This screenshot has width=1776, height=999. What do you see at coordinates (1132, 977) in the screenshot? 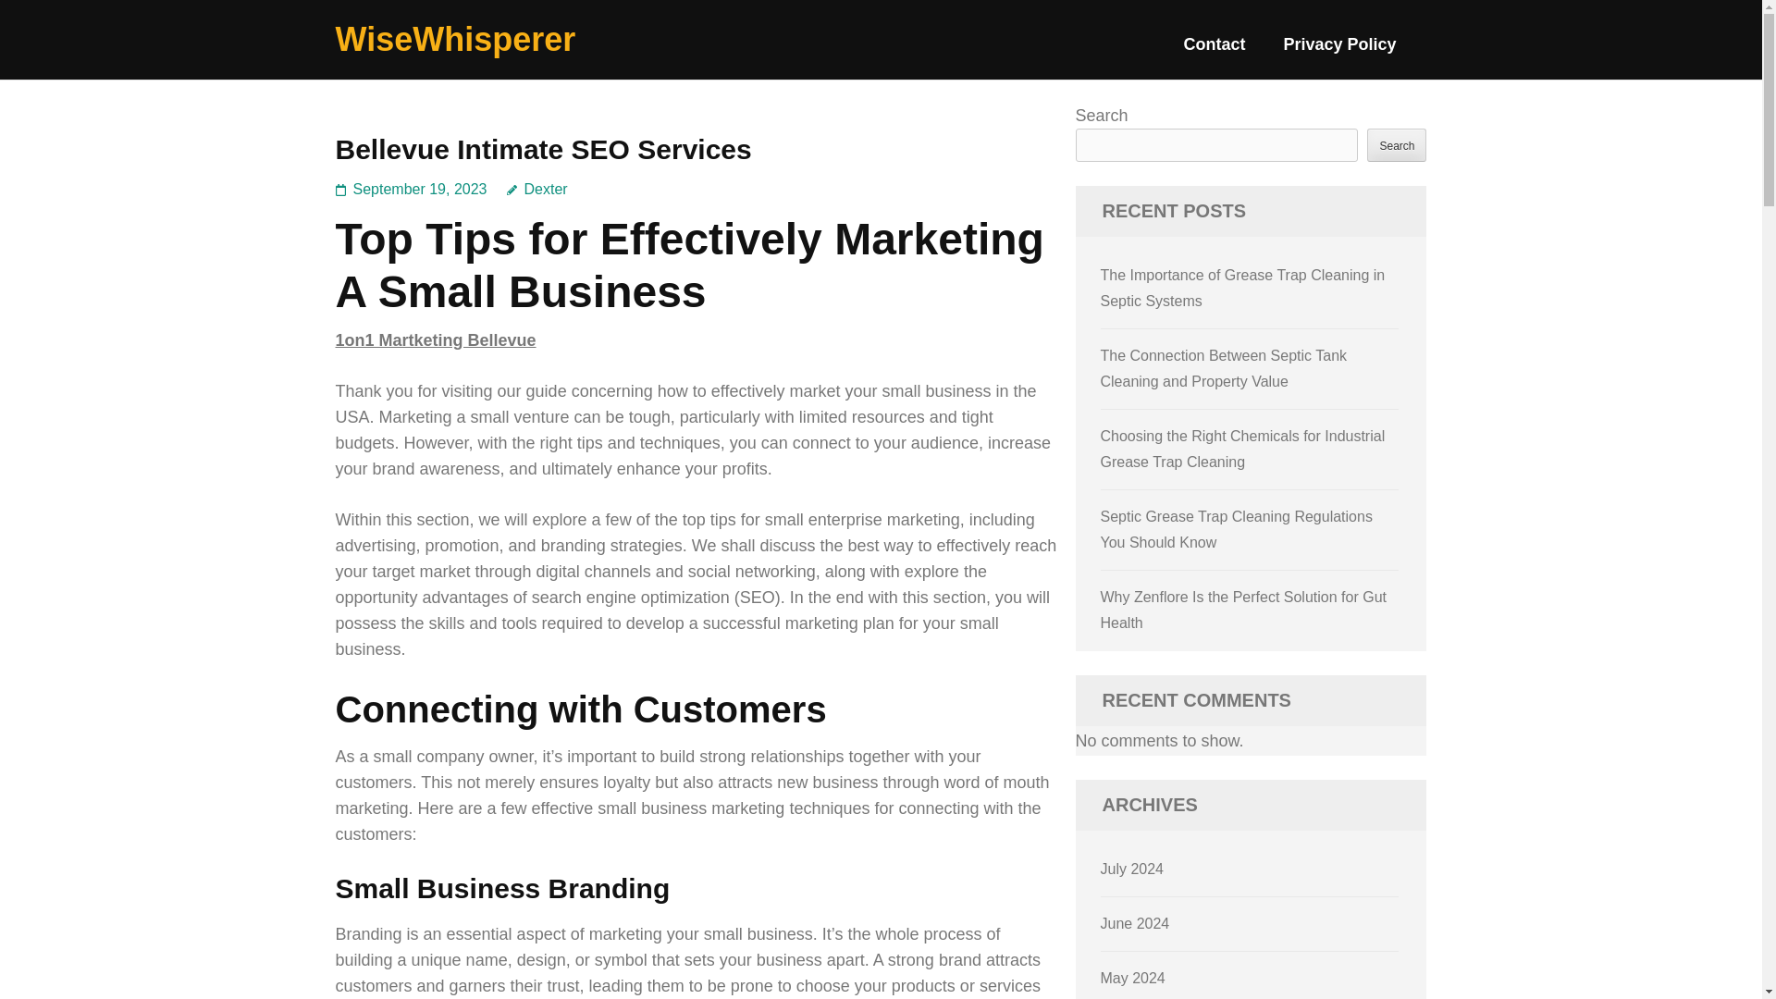
I see `May 2024` at bounding box center [1132, 977].